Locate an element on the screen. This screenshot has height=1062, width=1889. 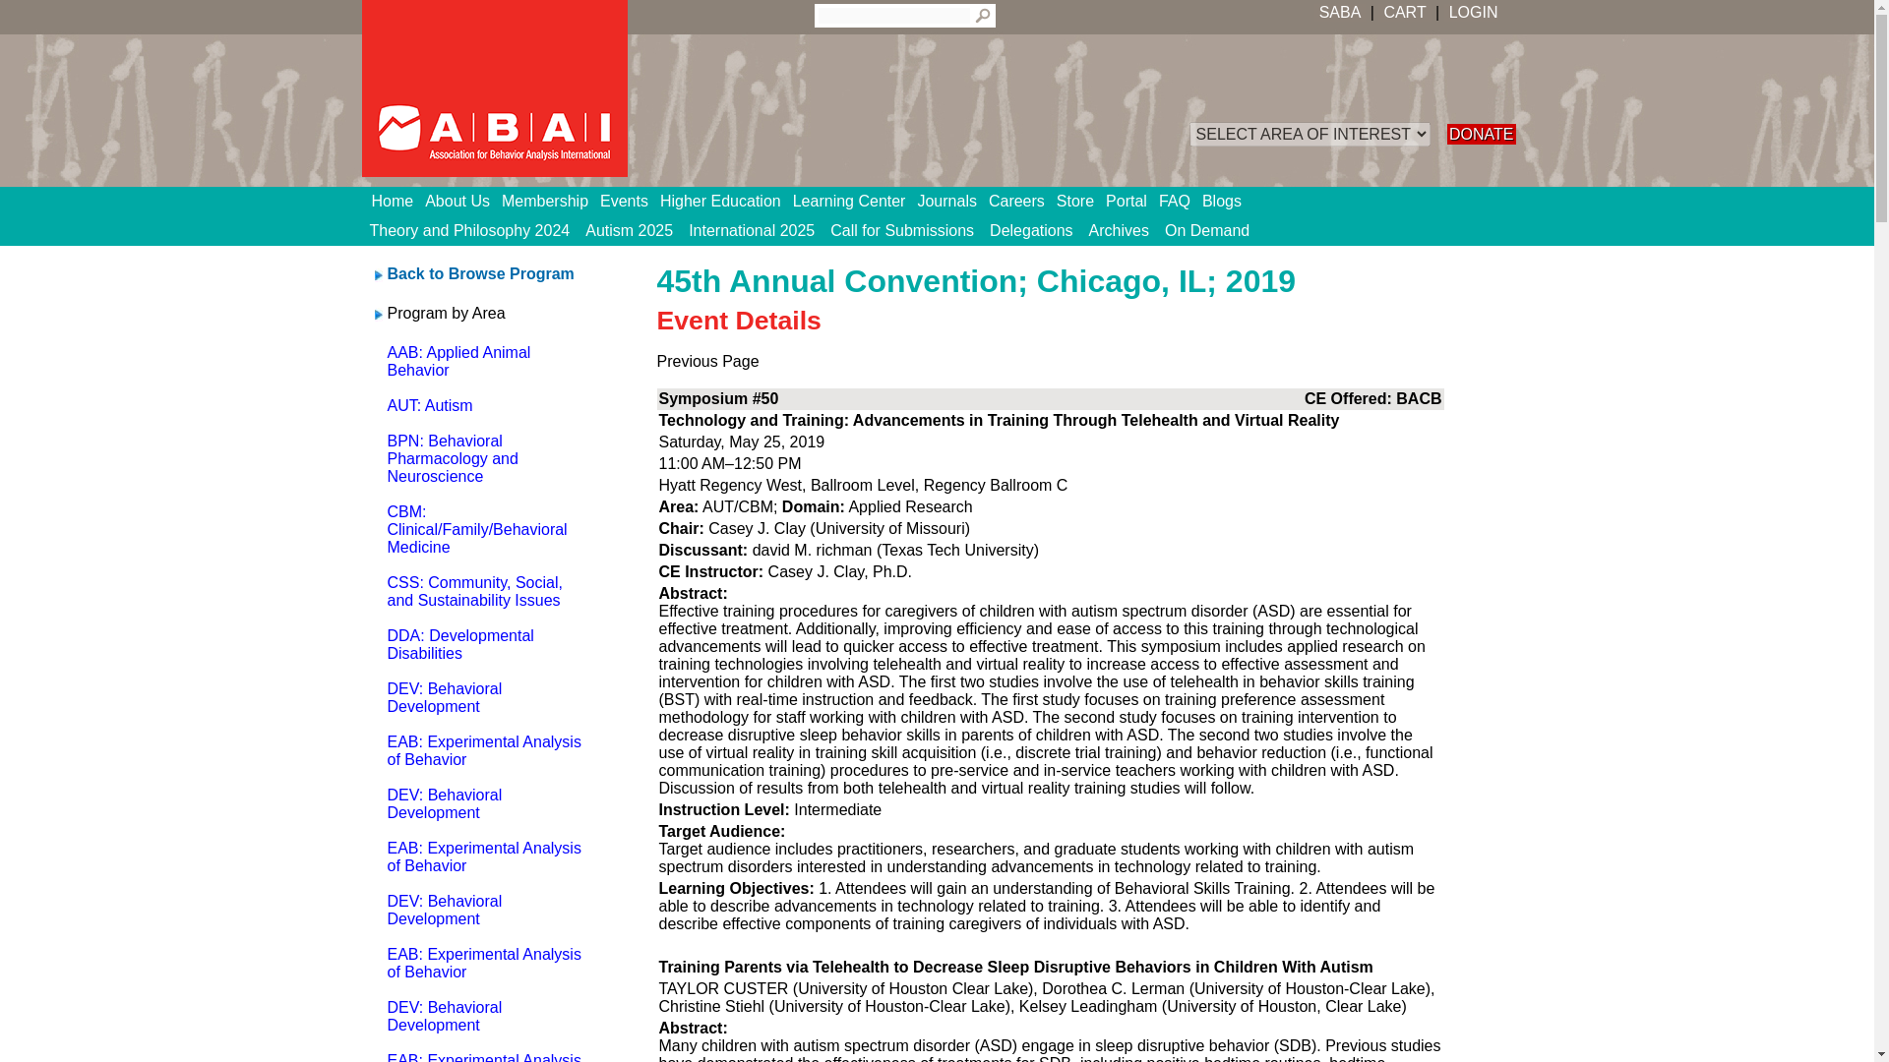
Events is located at coordinates (630, 202).